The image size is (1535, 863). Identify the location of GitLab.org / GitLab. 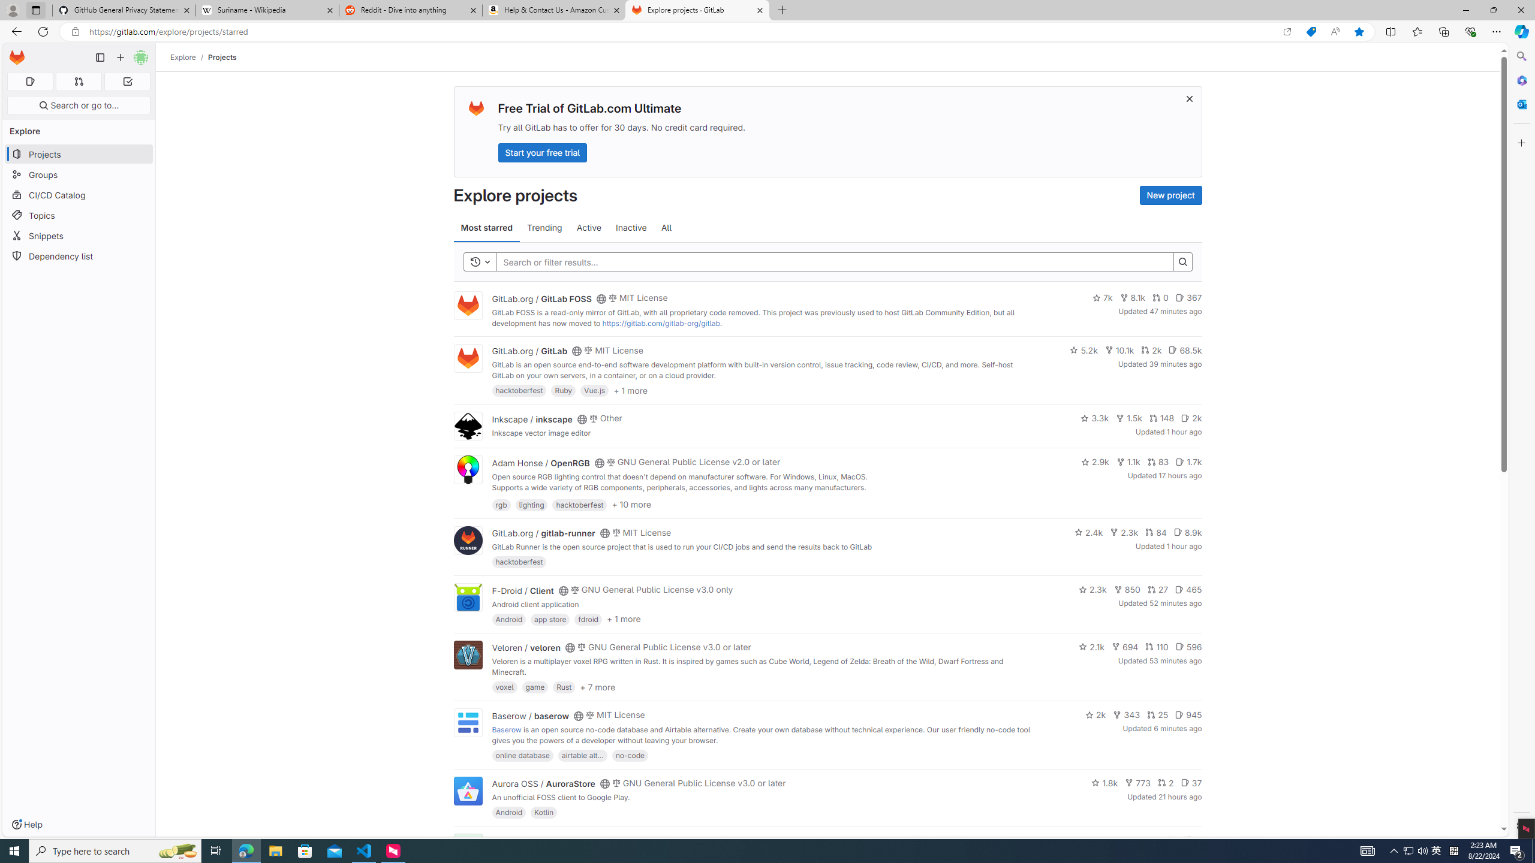
(529, 351).